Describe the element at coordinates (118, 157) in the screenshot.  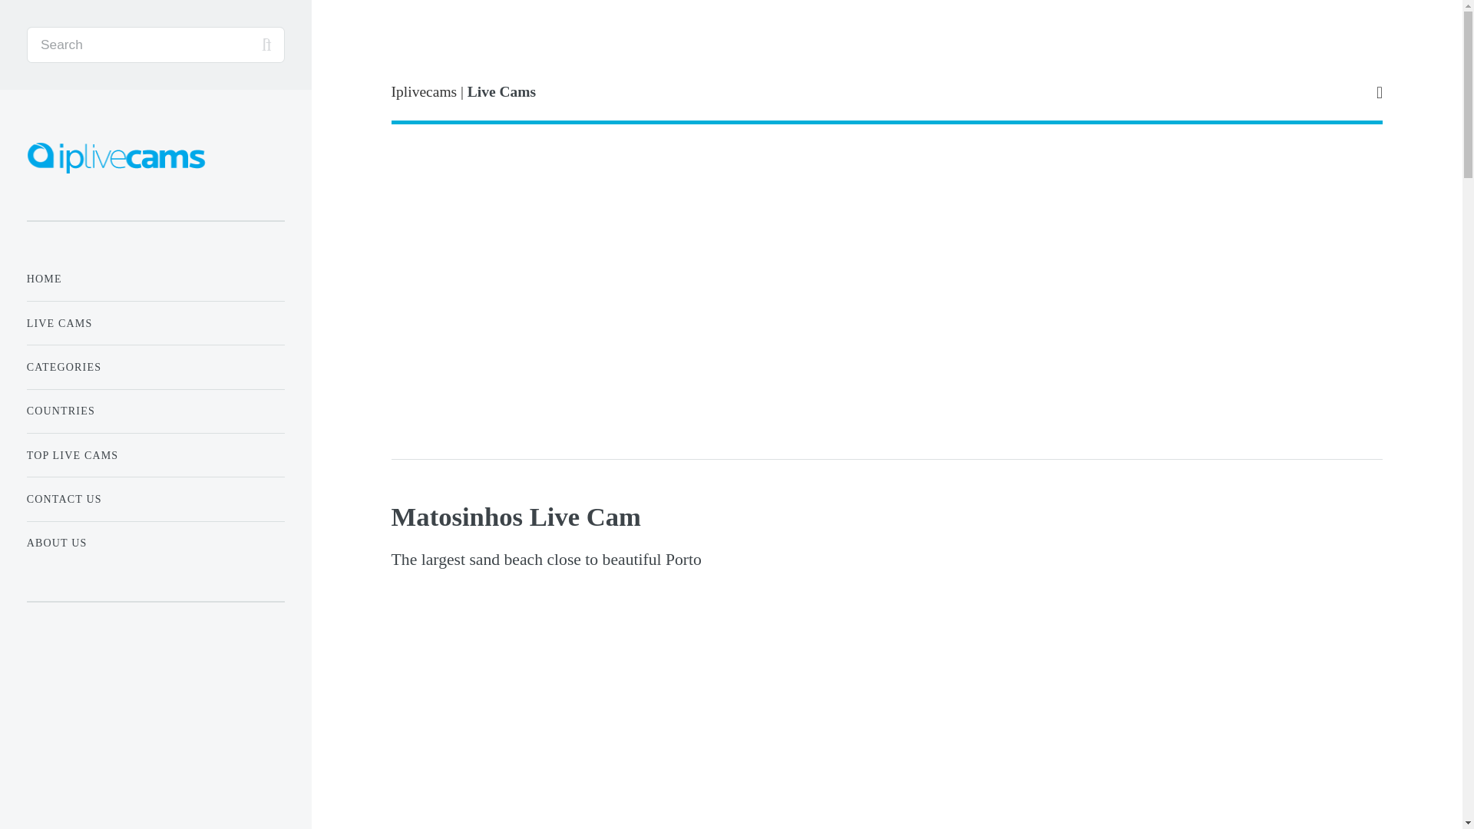
I see `IP Live Cams` at that location.